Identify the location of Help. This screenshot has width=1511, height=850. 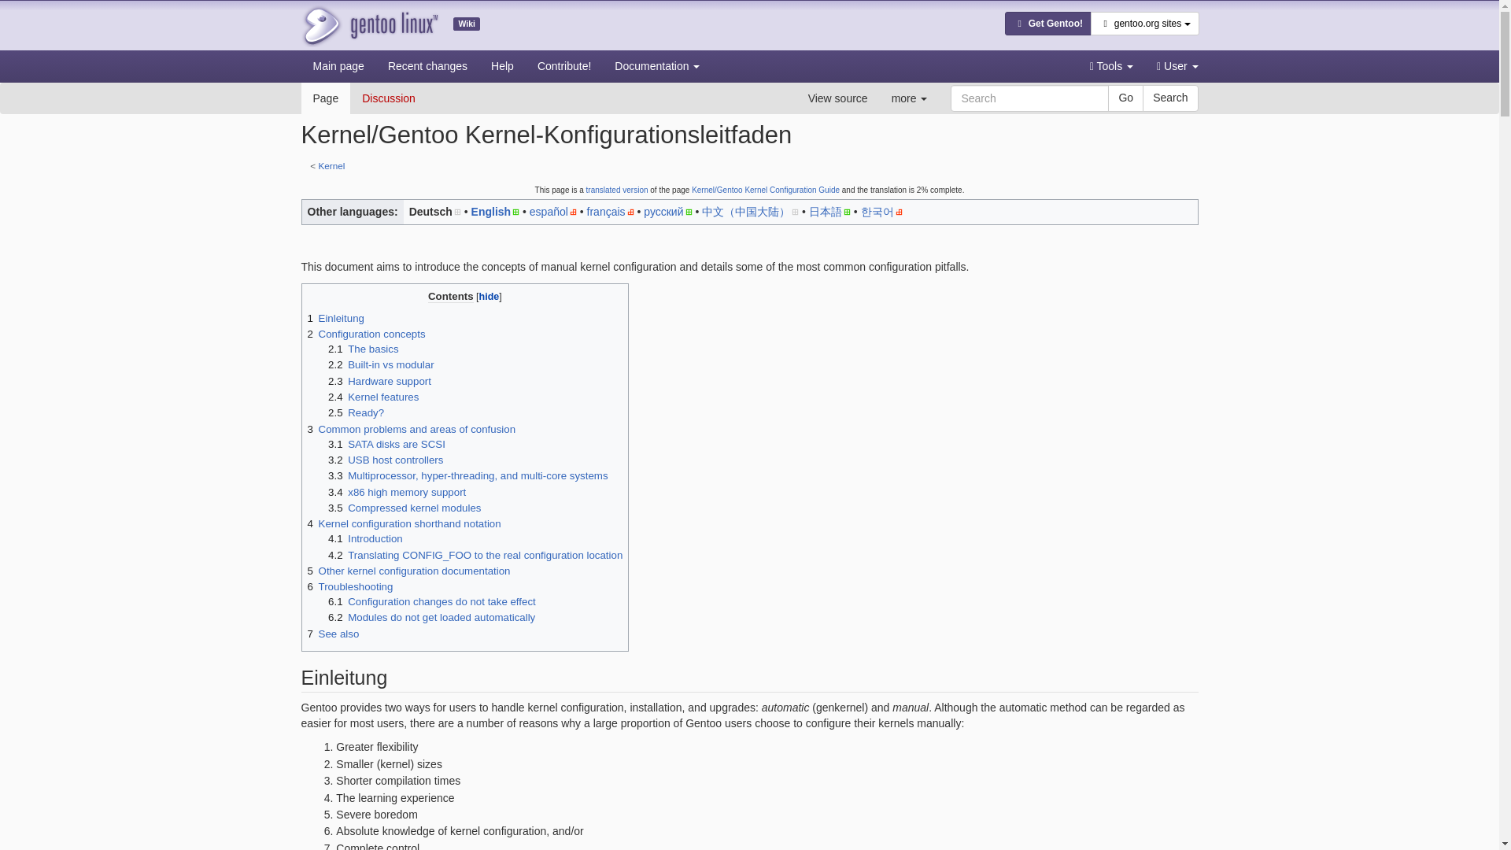
(502, 65).